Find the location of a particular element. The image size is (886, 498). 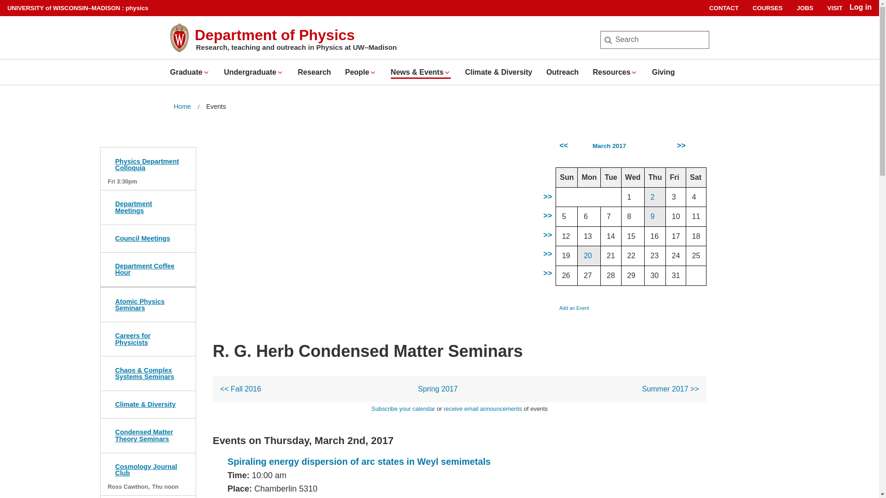

Search is located at coordinates (22, 10).